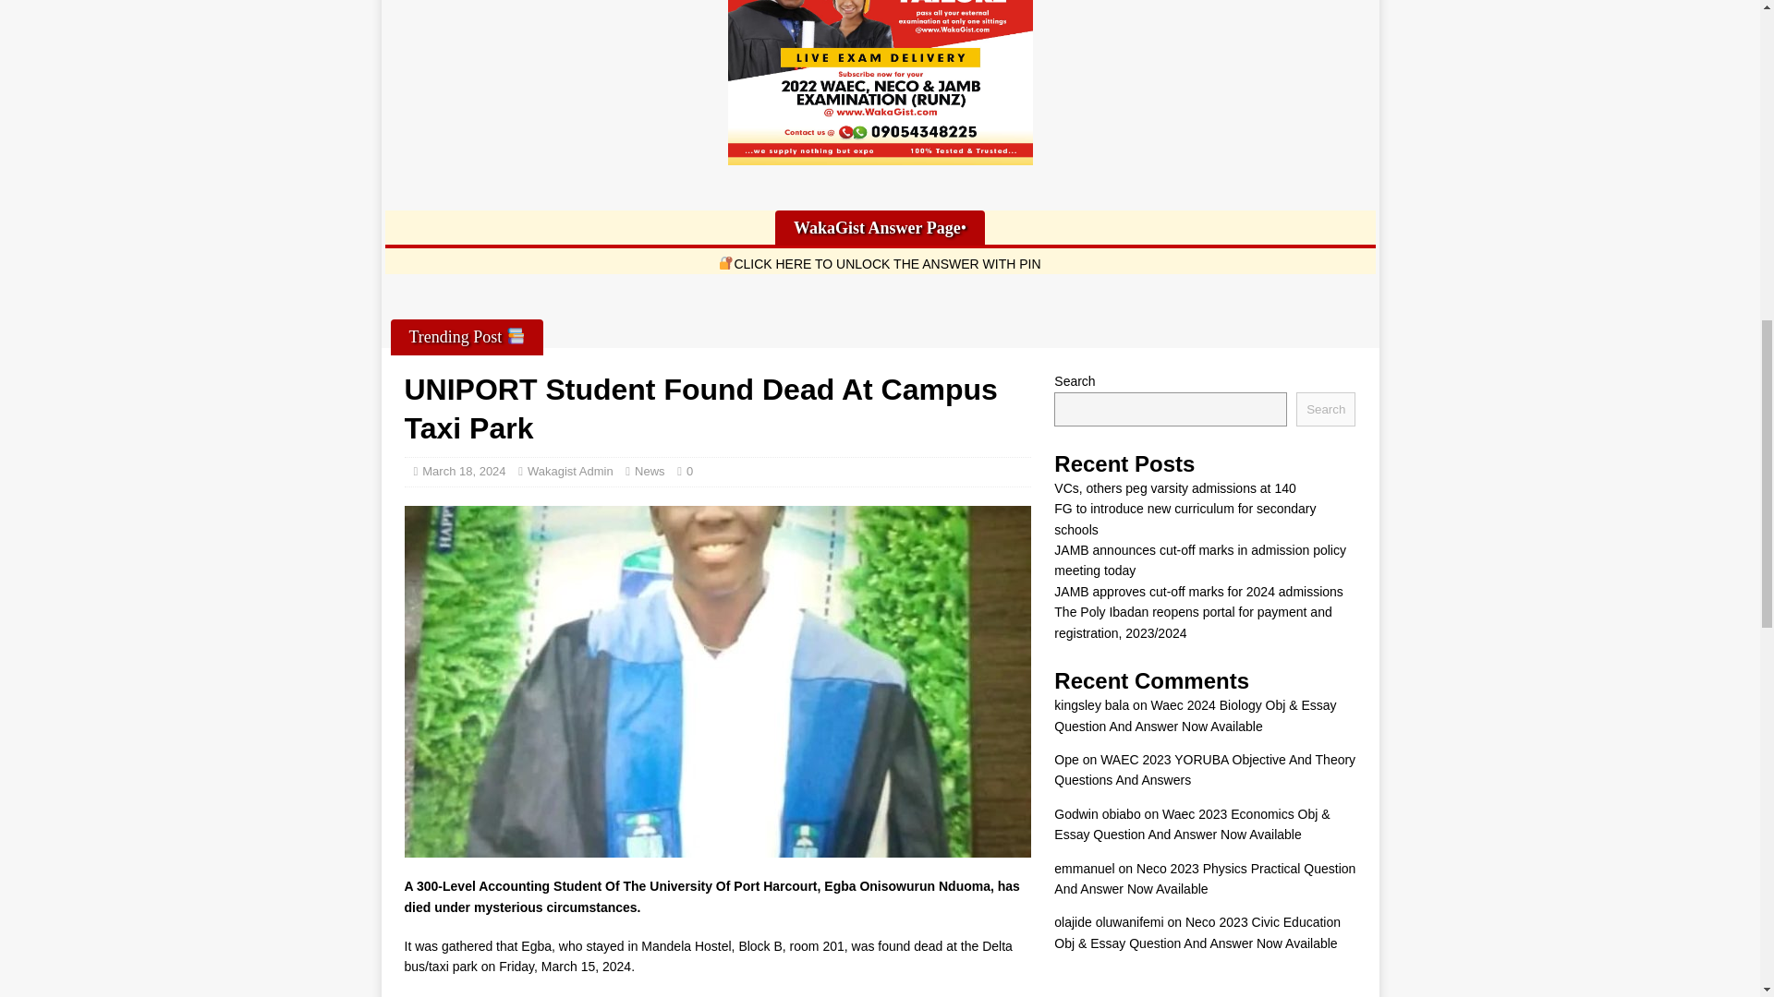 The width and height of the screenshot is (1774, 997). Describe the element at coordinates (879, 263) in the screenshot. I see `CLICK HERE TO UNLOCK THE ANSWER WITH PIN` at that location.